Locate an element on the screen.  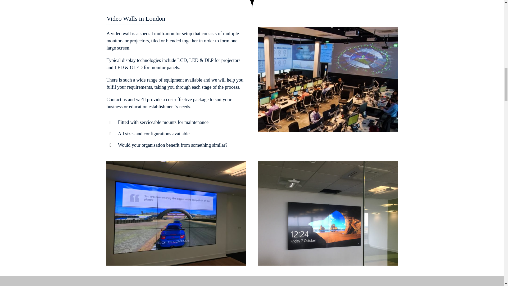
Video wall 2 x 2 is located at coordinates (327, 213).